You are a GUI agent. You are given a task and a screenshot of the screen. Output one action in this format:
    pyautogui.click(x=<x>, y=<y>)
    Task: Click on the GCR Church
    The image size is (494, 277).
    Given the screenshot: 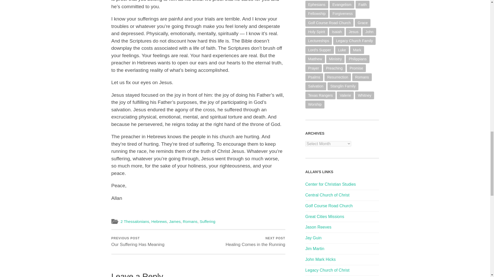 What is the action you would take?
    pyautogui.click(x=135, y=221)
    